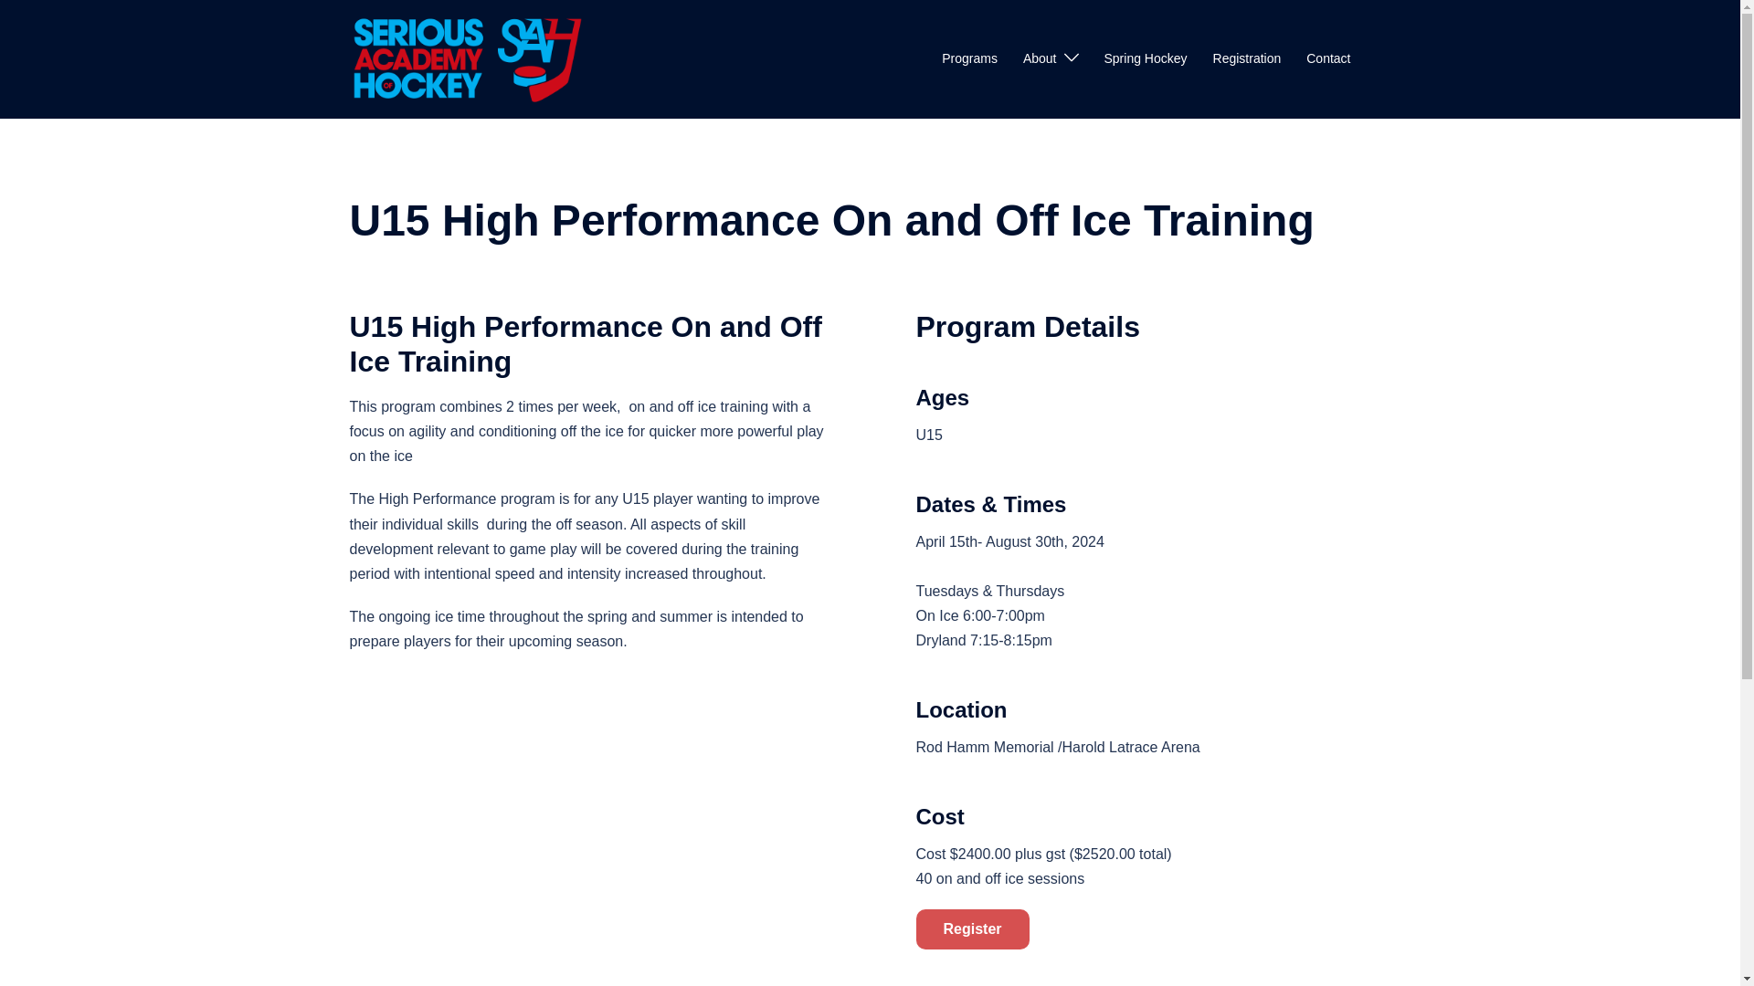 The image size is (1754, 986). What do you see at coordinates (1248, 58) in the screenshot?
I see `Registration` at bounding box center [1248, 58].